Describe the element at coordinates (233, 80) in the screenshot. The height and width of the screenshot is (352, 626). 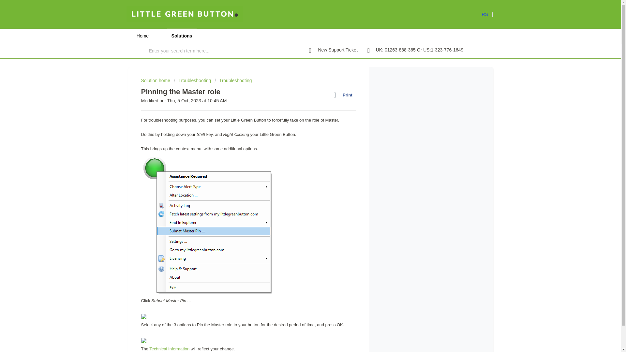
I see `Troubleshooting` at that location.